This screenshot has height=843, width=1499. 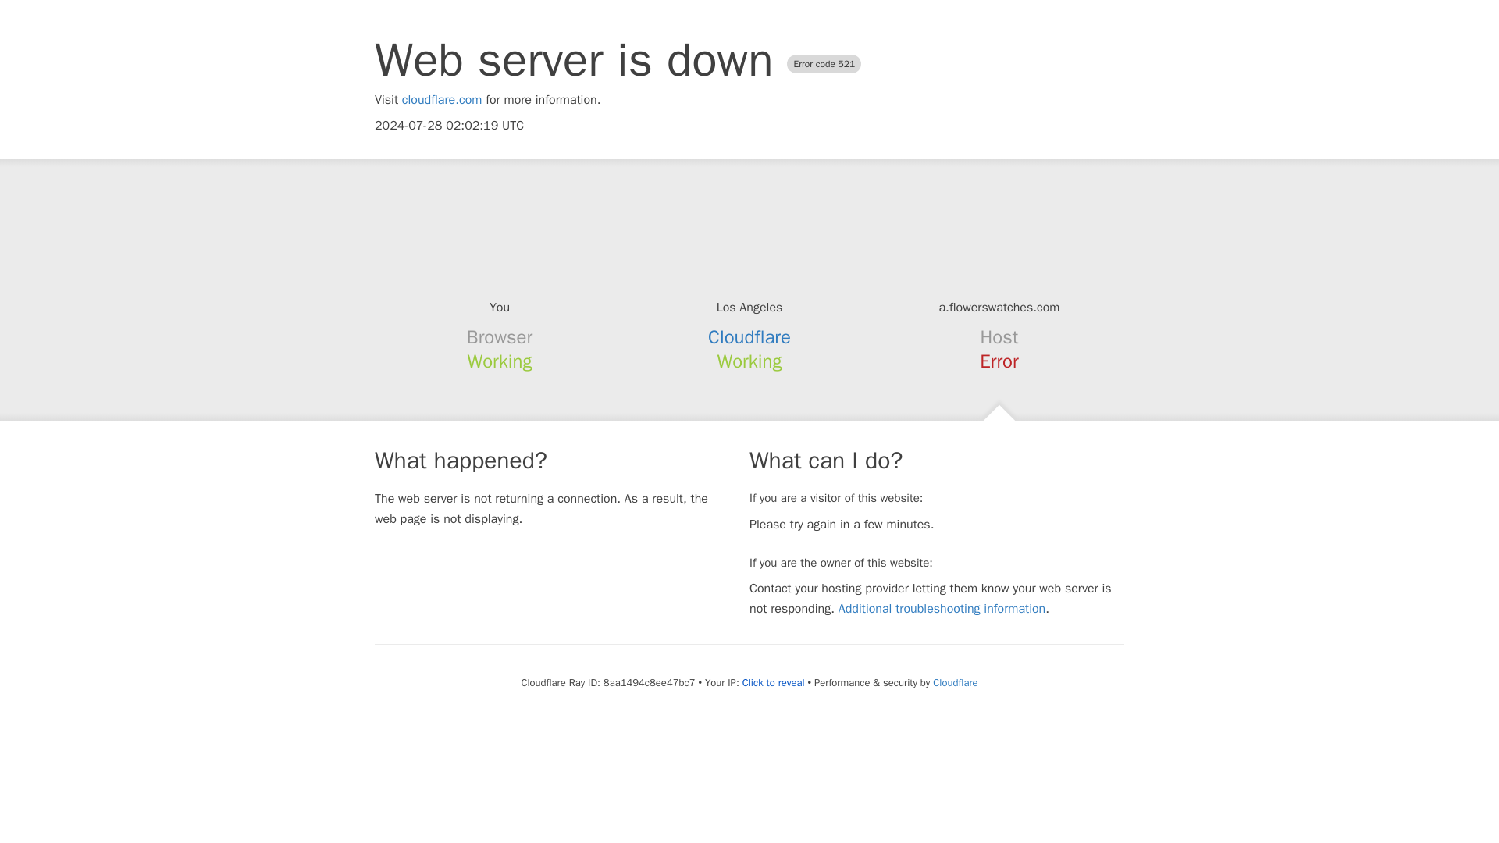 What do you see at coordinates (773, 683) in the screenshot?
I see `Click to reveal` at bounding box center [773, 683].